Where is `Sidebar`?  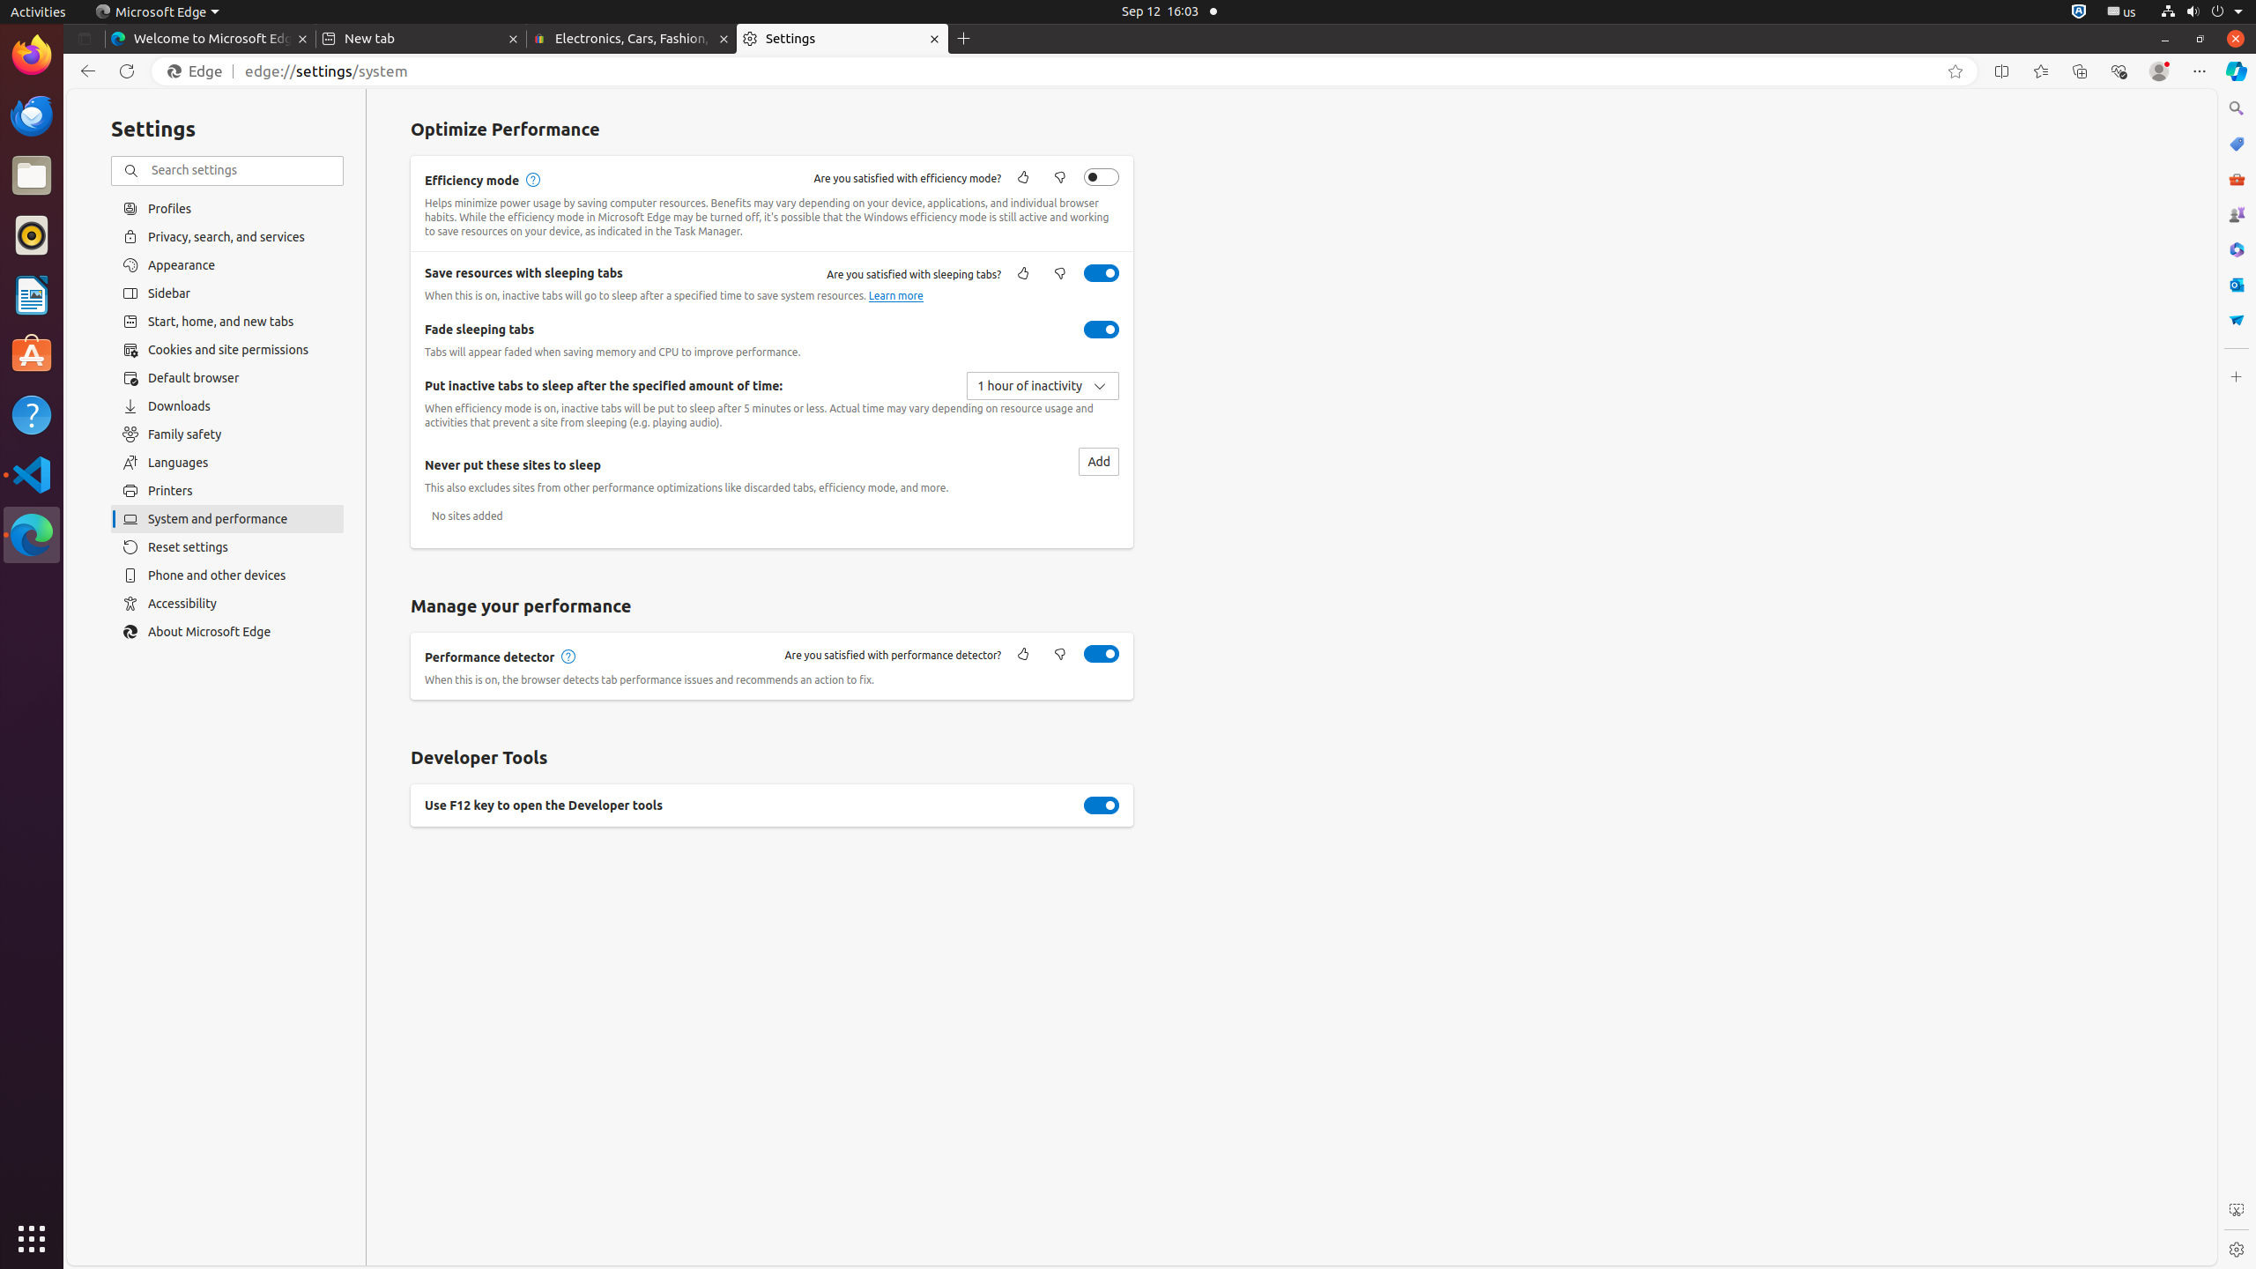 Sidebar is located at coordinates (227, 293).